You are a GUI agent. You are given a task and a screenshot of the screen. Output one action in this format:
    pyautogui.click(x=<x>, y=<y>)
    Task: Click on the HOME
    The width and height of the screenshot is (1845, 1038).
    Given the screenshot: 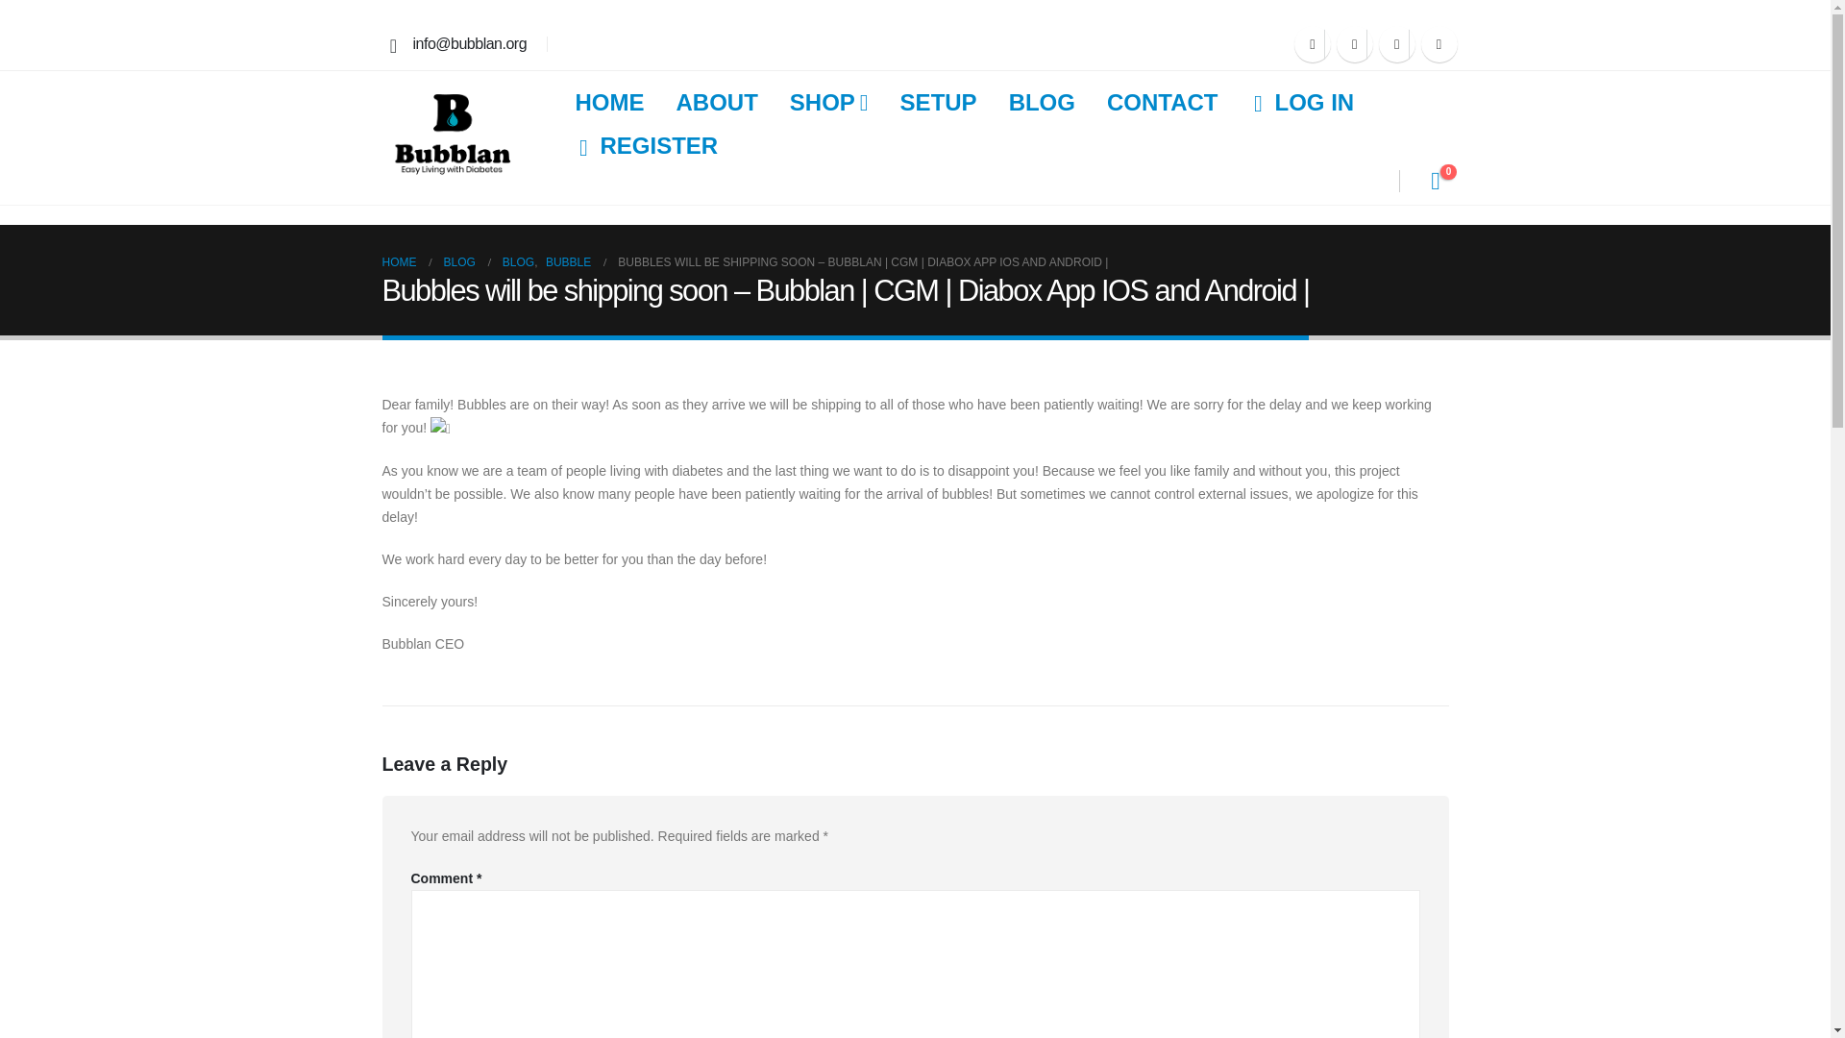 What is the action you would take?
    pyautogui.click(x=608, y=102)
    